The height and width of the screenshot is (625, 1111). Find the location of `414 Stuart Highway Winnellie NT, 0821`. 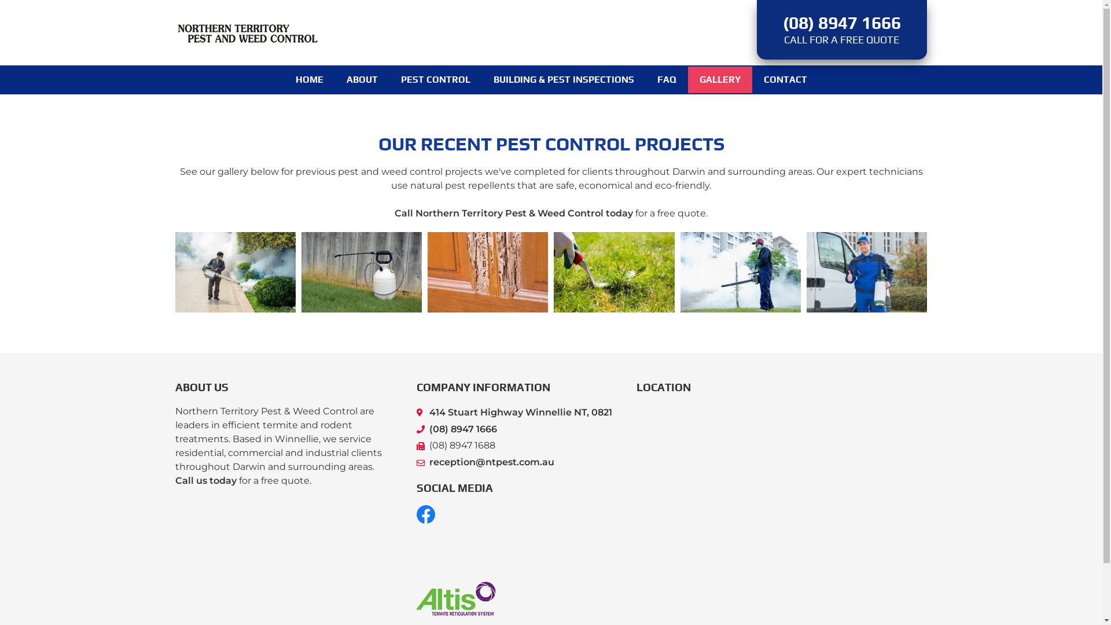

414 Stuart Highway Winnellie NT, 0821 is located at coordinates (515, 413).